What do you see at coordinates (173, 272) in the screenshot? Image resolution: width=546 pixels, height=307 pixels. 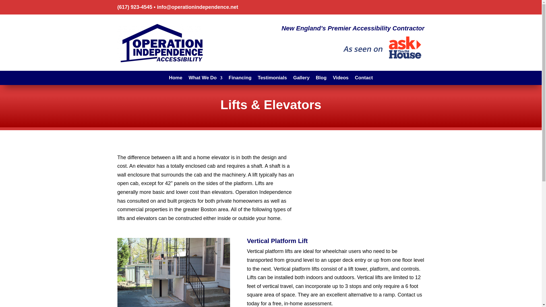 I see `lift` at bounding box center [173, 272].